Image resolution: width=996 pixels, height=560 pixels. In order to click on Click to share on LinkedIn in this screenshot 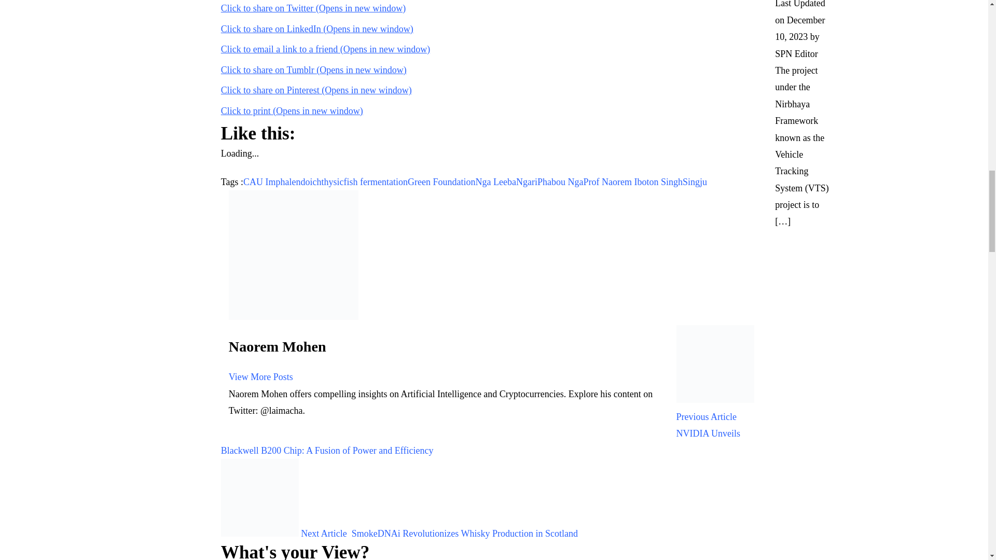, I will do `click(317, 29)`.